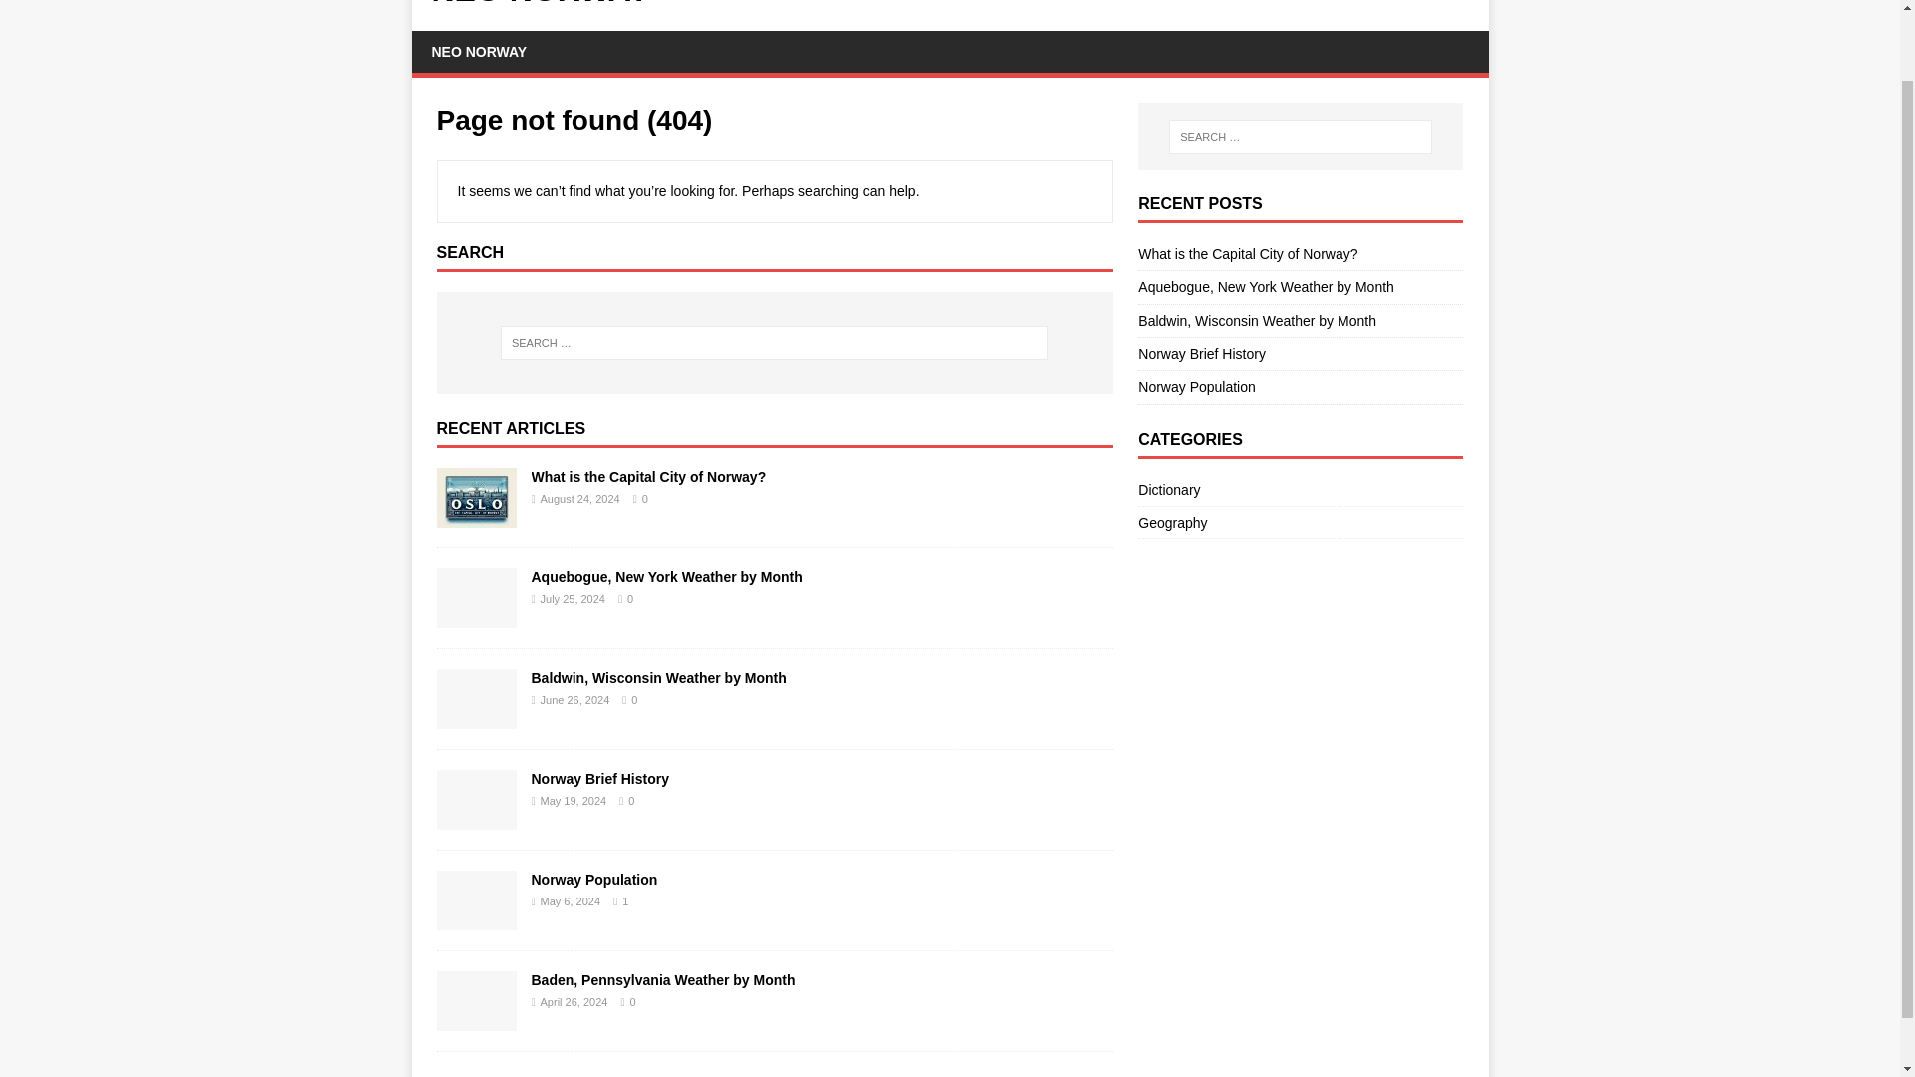  I want to click on Norway Brief History, so click(598, 779).